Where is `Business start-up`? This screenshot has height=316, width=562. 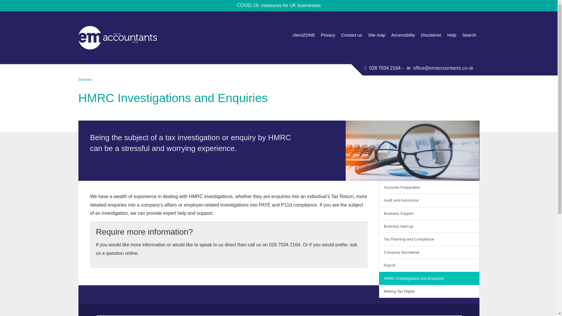
Business start-up is located at coordinates (429, 226).